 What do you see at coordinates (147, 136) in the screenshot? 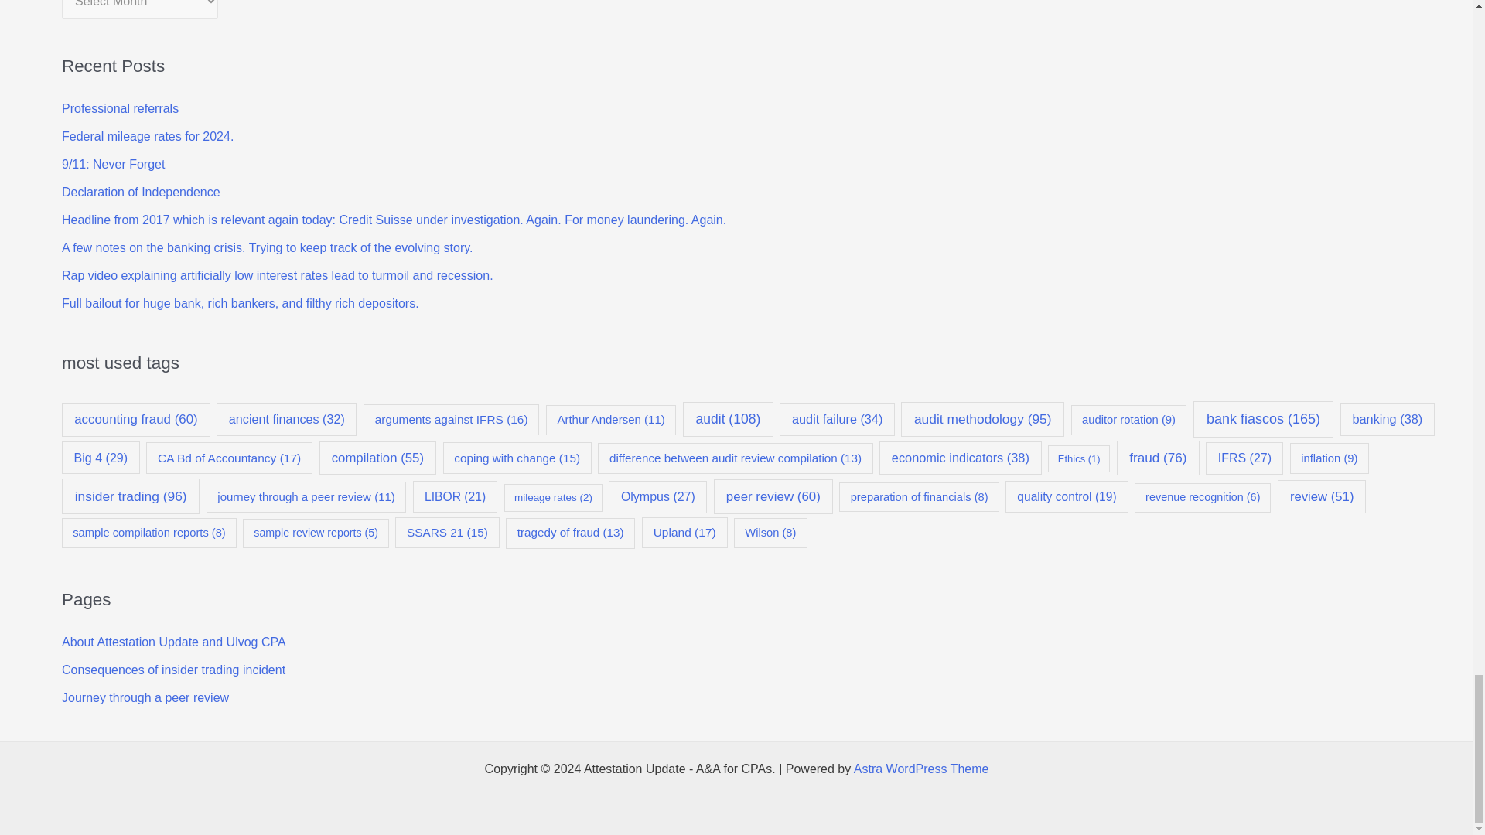
I see `Federal mileage rates for 2024.` at bounding box center [147, 136].